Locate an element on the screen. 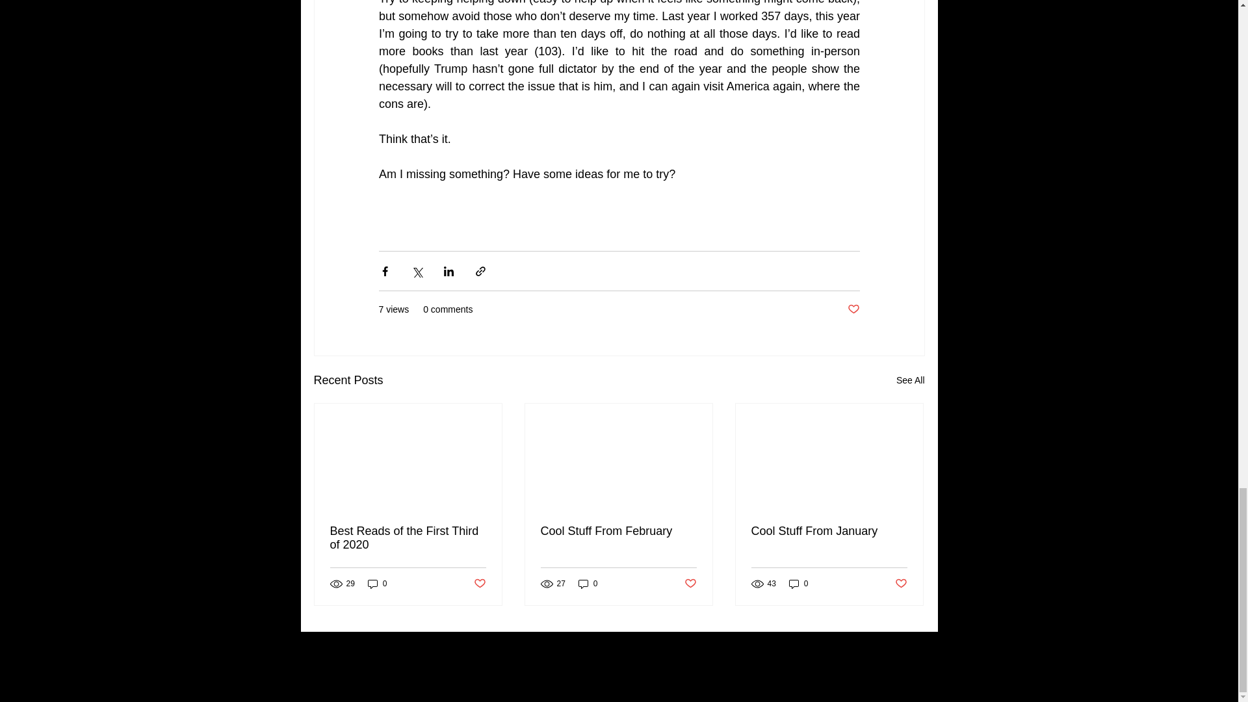  Post not marked as liked is located at coordinates (690, 584).